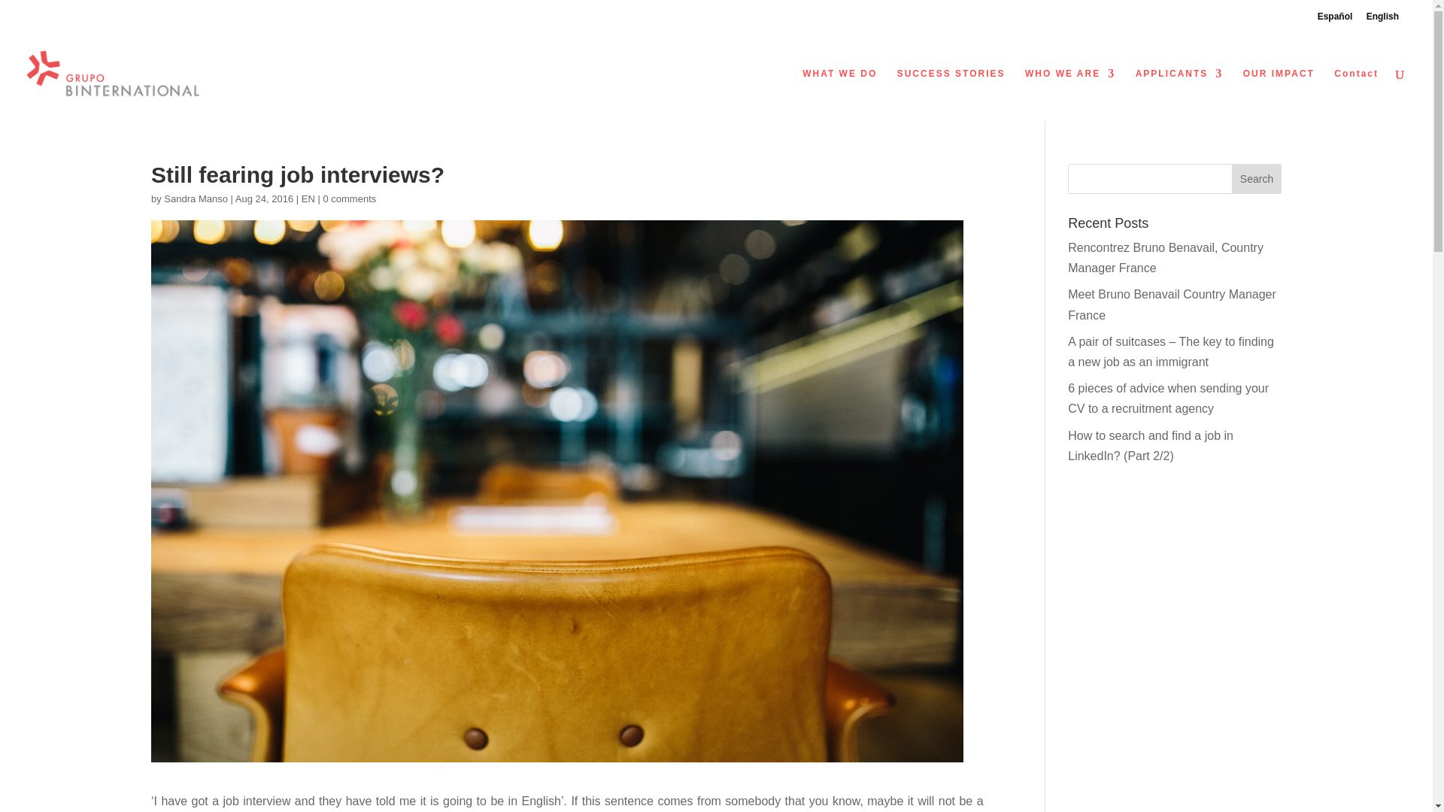 The image size is (1444, 812). Describe the element at coordinates (951, 93) in the screenshot. I see `SUCCESS STORIES` at that location.